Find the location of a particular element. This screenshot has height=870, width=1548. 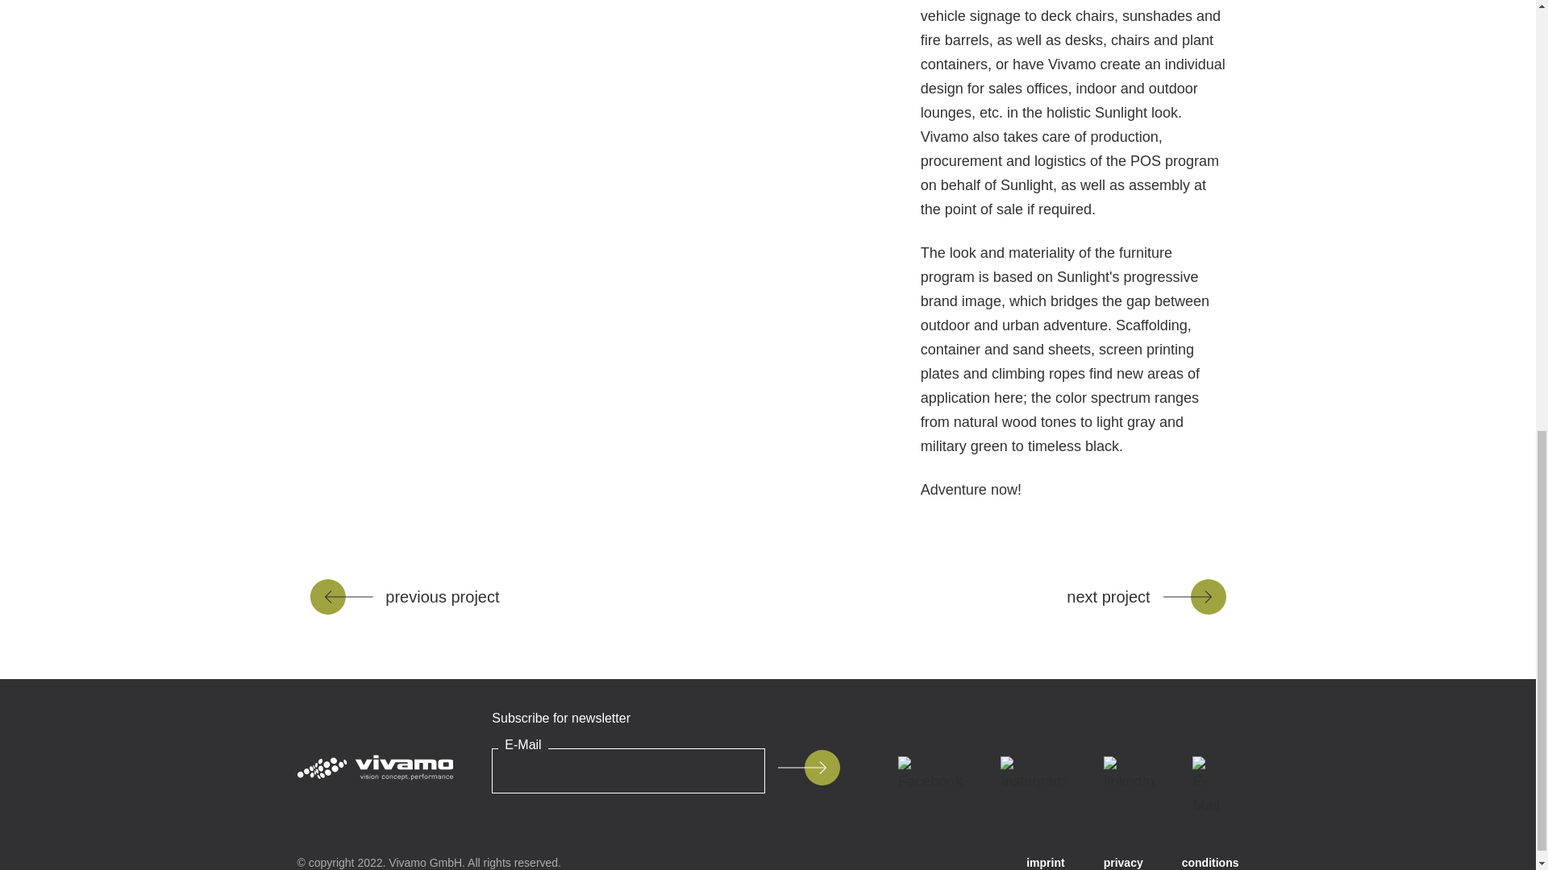

conditions is located at coordinates (1211, 863).